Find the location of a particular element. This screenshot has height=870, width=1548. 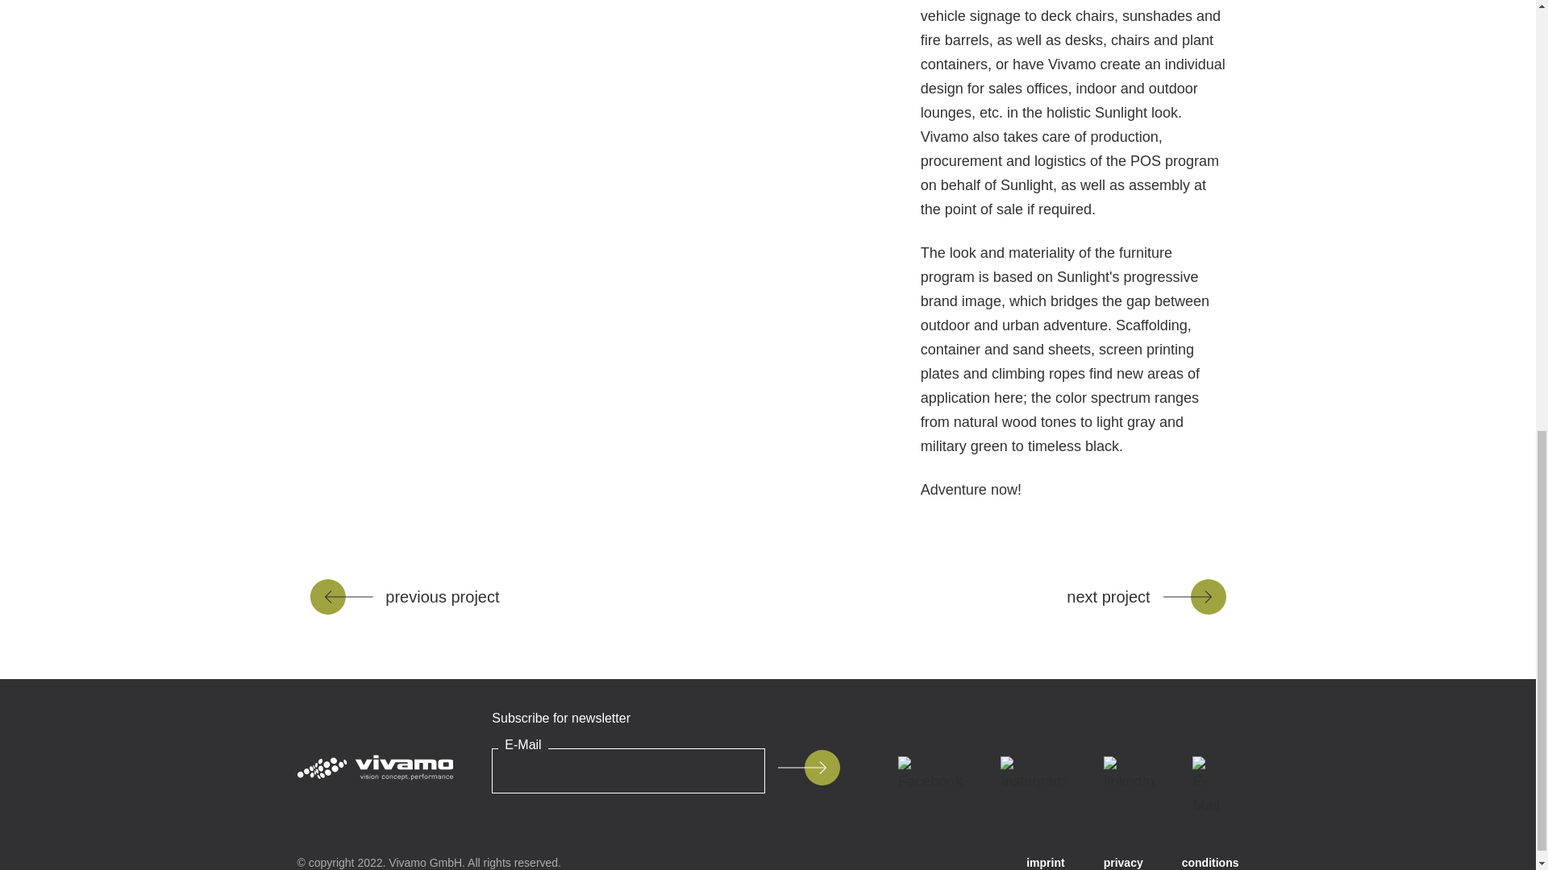

conditions is located at coordinates (1211, 863).